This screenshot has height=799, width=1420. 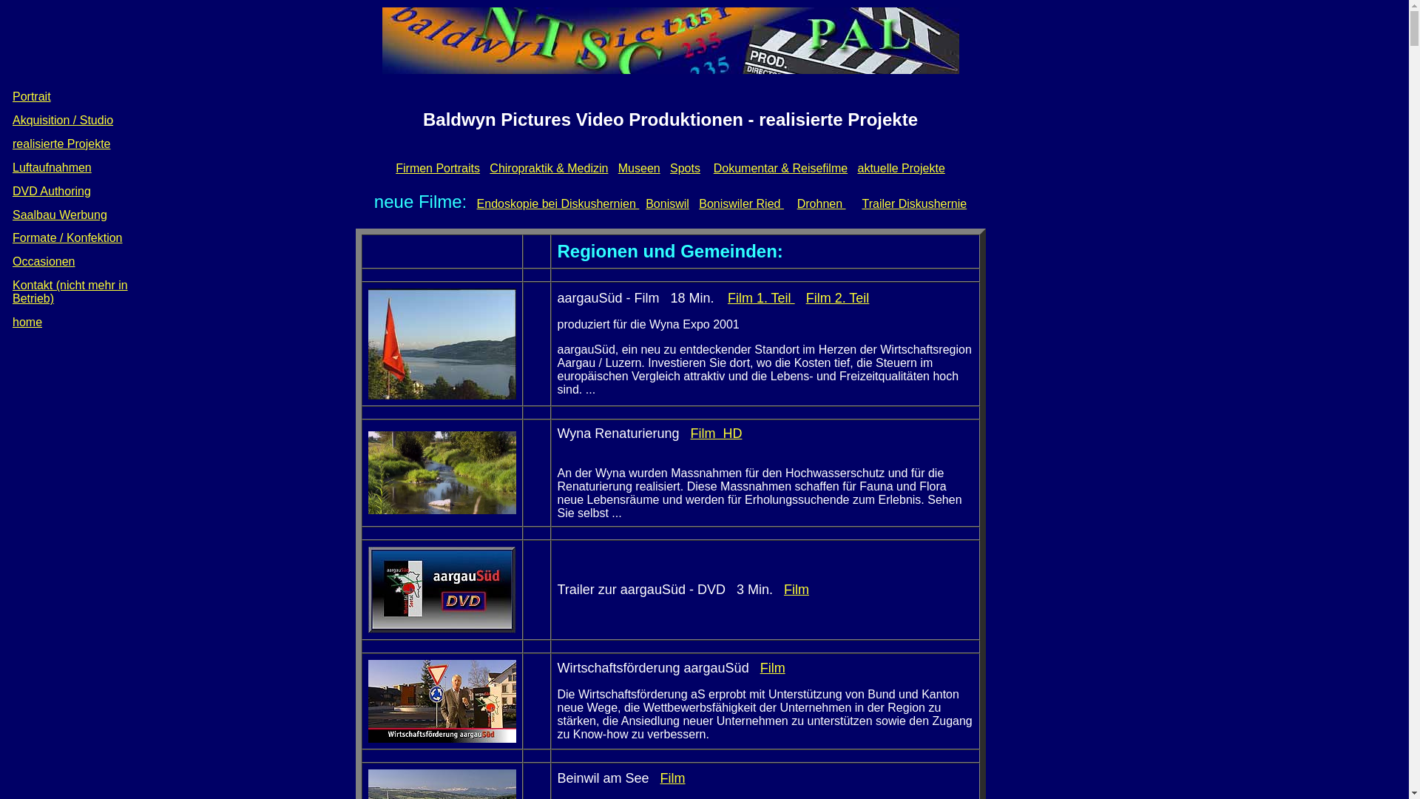 What do you see at coordinates (27, 323) in the screenshot?
I see `home` at bounding box center [27, 323].